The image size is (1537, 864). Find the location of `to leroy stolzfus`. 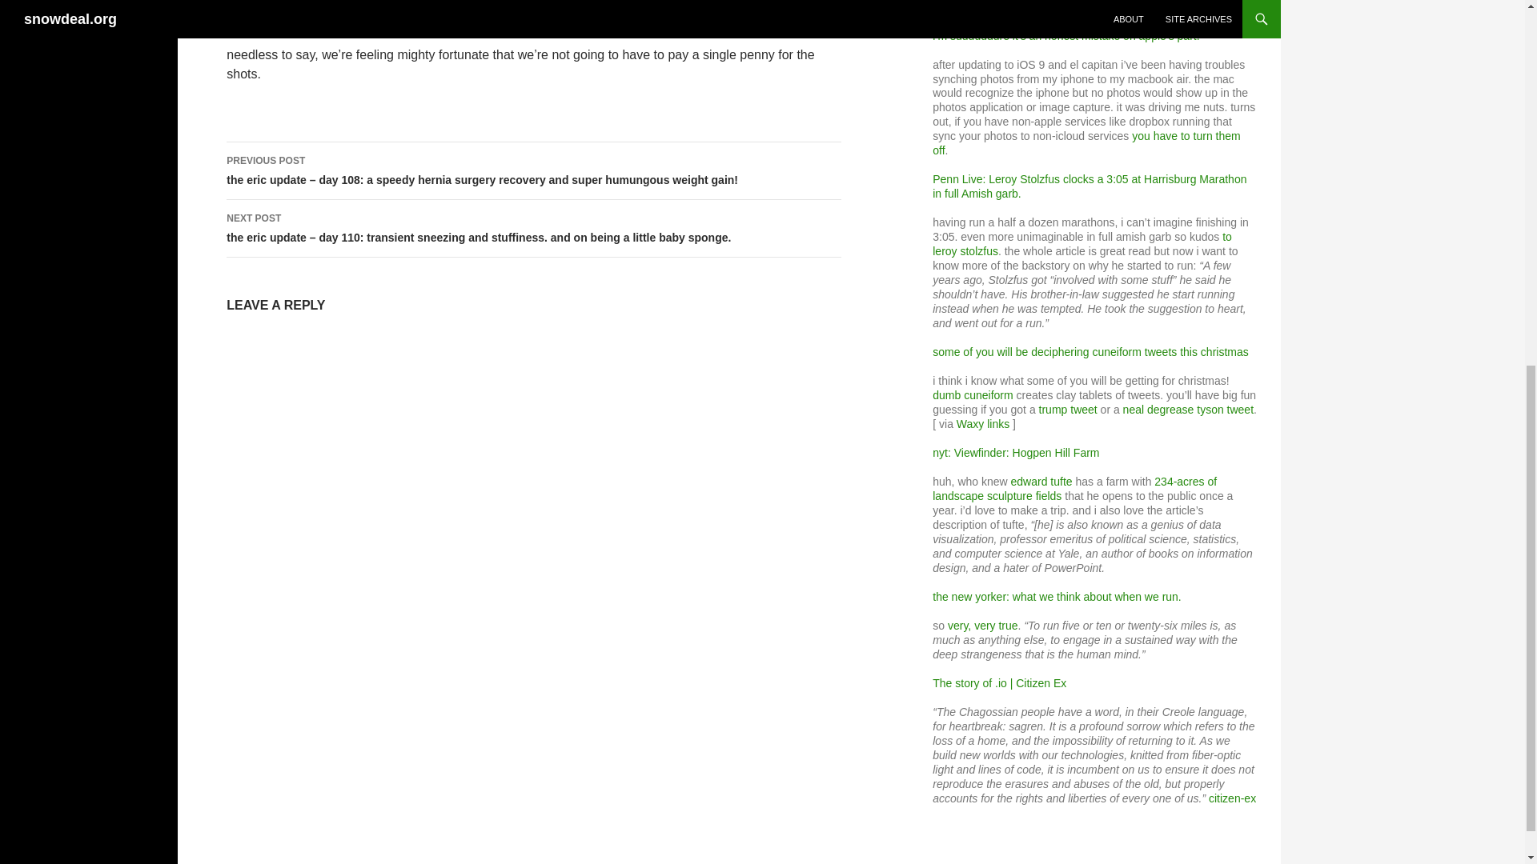

to leroy stolzfus is located at coordinates (1082, 243).